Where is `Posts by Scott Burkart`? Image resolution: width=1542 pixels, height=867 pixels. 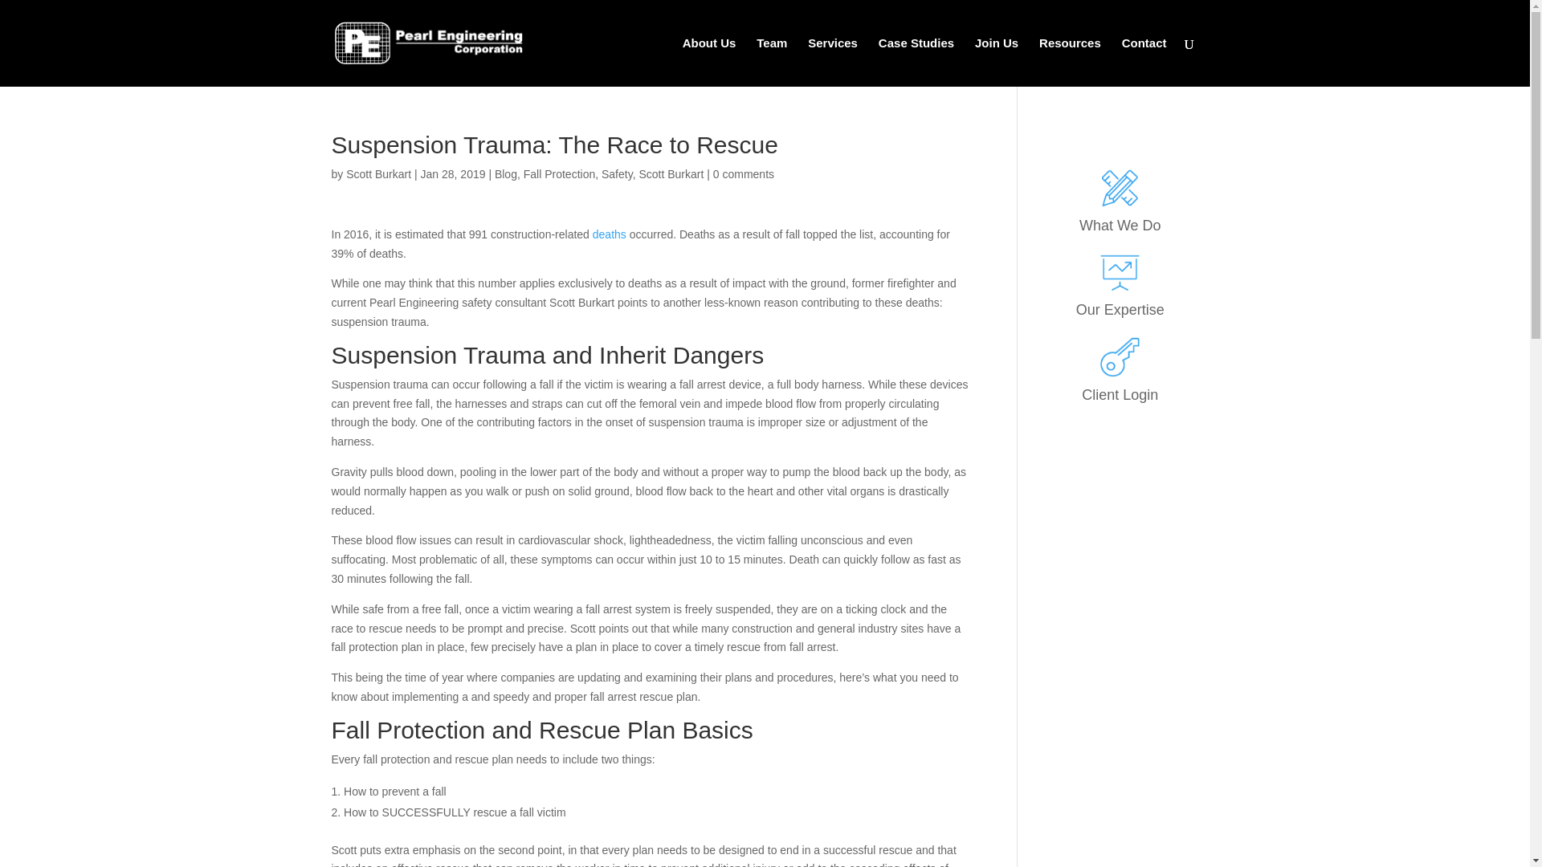 Posts by Scott Burkart is located at coordinates (378, 173).